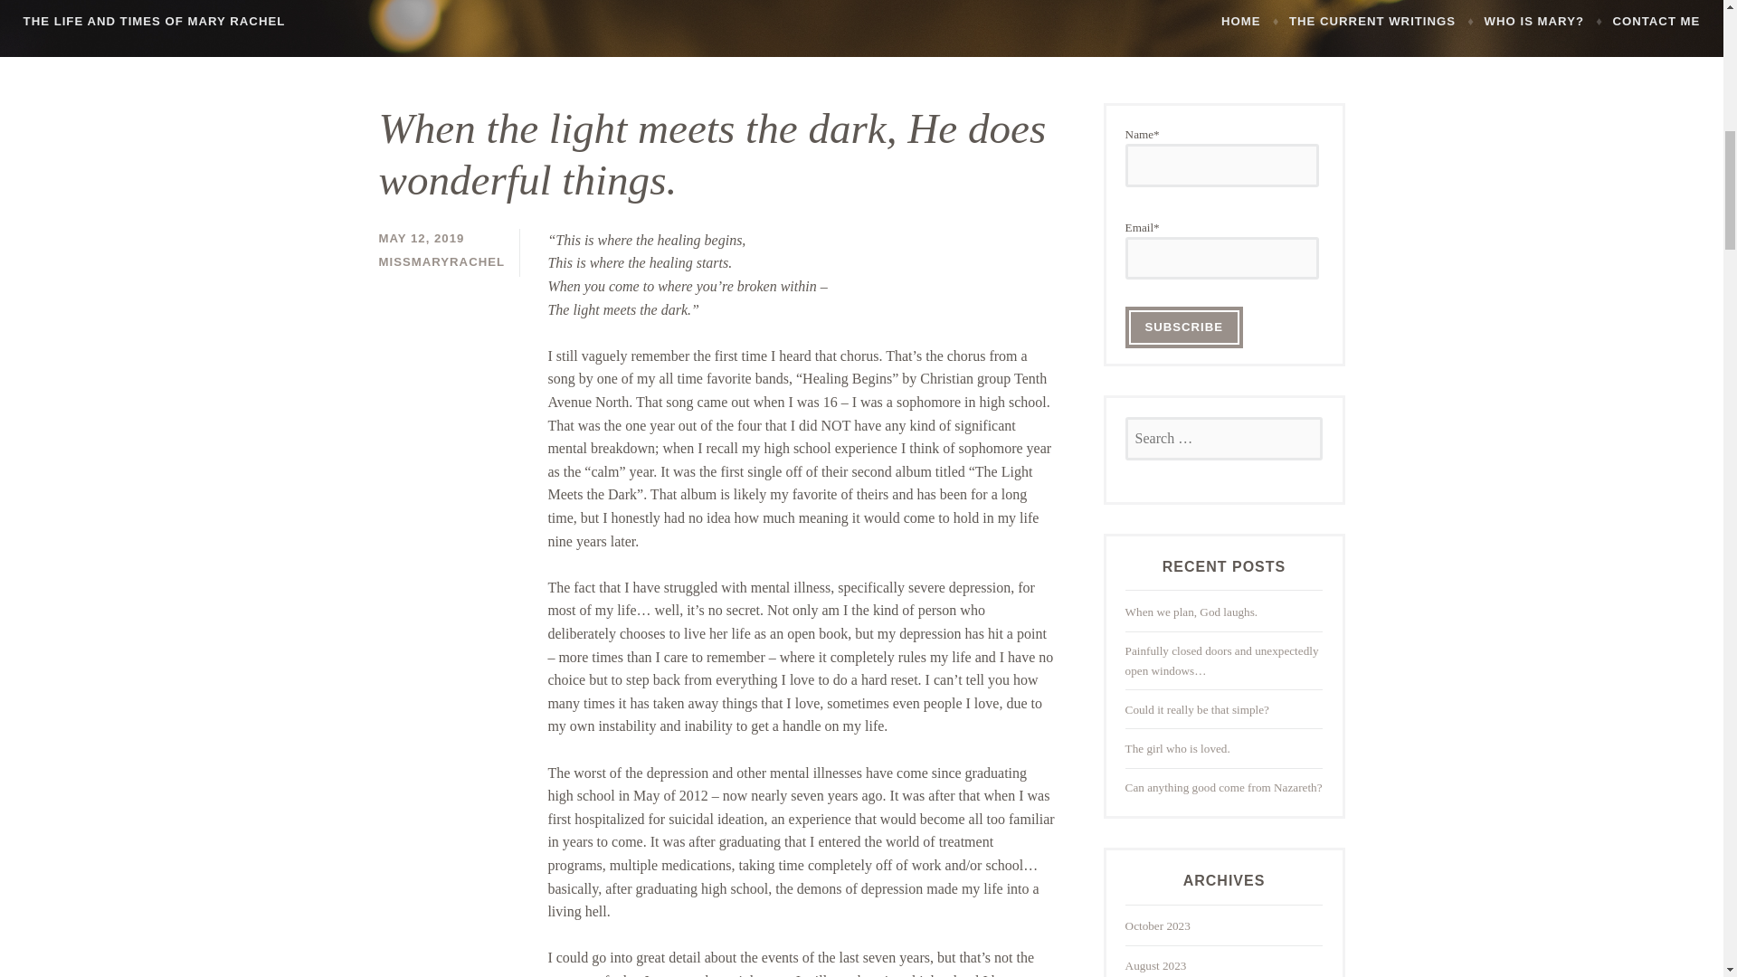 The height and width of the screenshot is (977, 1737). Describe the element at coordinates (1158, 926) in the screenshot. I see `October 2023` at that location.